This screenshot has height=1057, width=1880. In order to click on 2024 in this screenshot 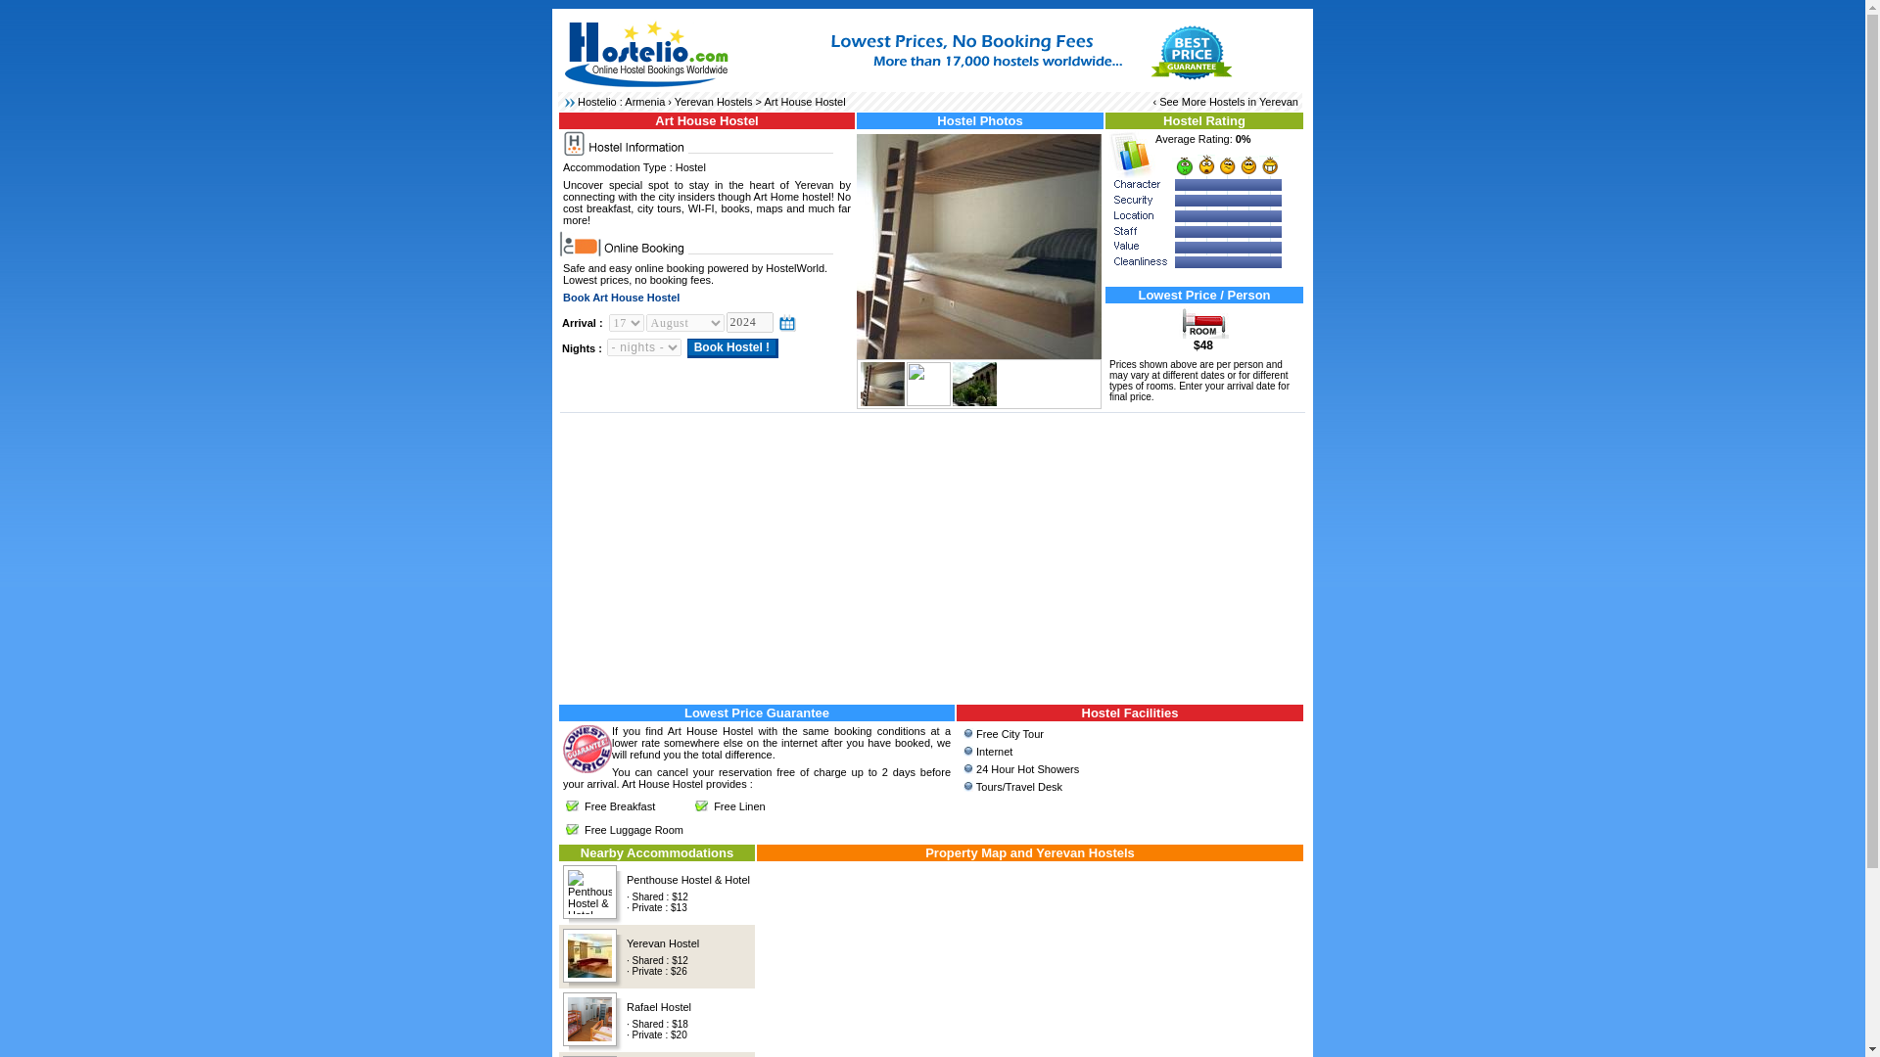, I will do `click(749, 322)`.